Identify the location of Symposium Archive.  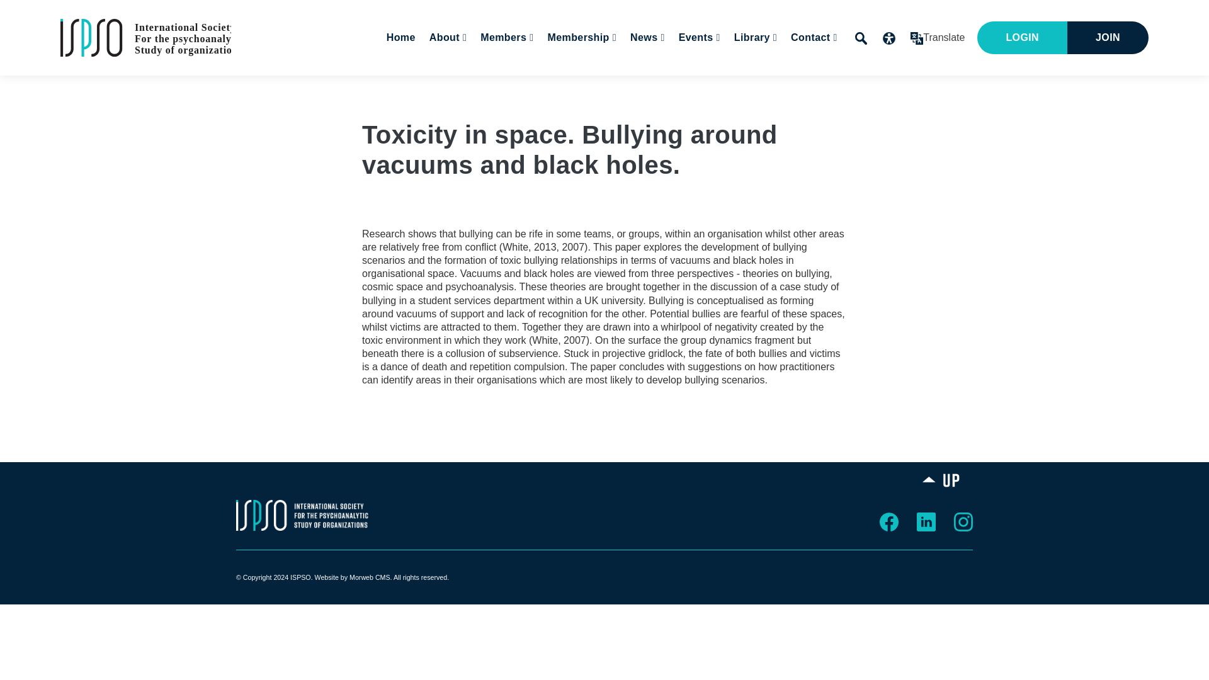
(784, 75).